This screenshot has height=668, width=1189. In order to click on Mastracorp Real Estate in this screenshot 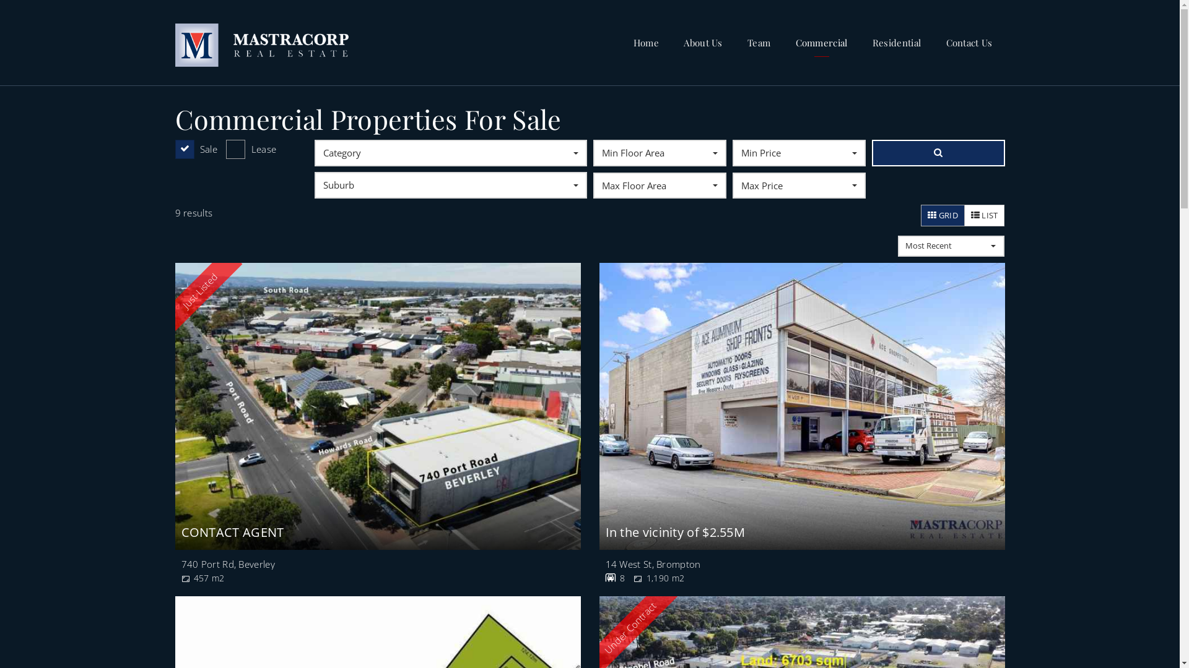, I will do `click(261, 41)`.